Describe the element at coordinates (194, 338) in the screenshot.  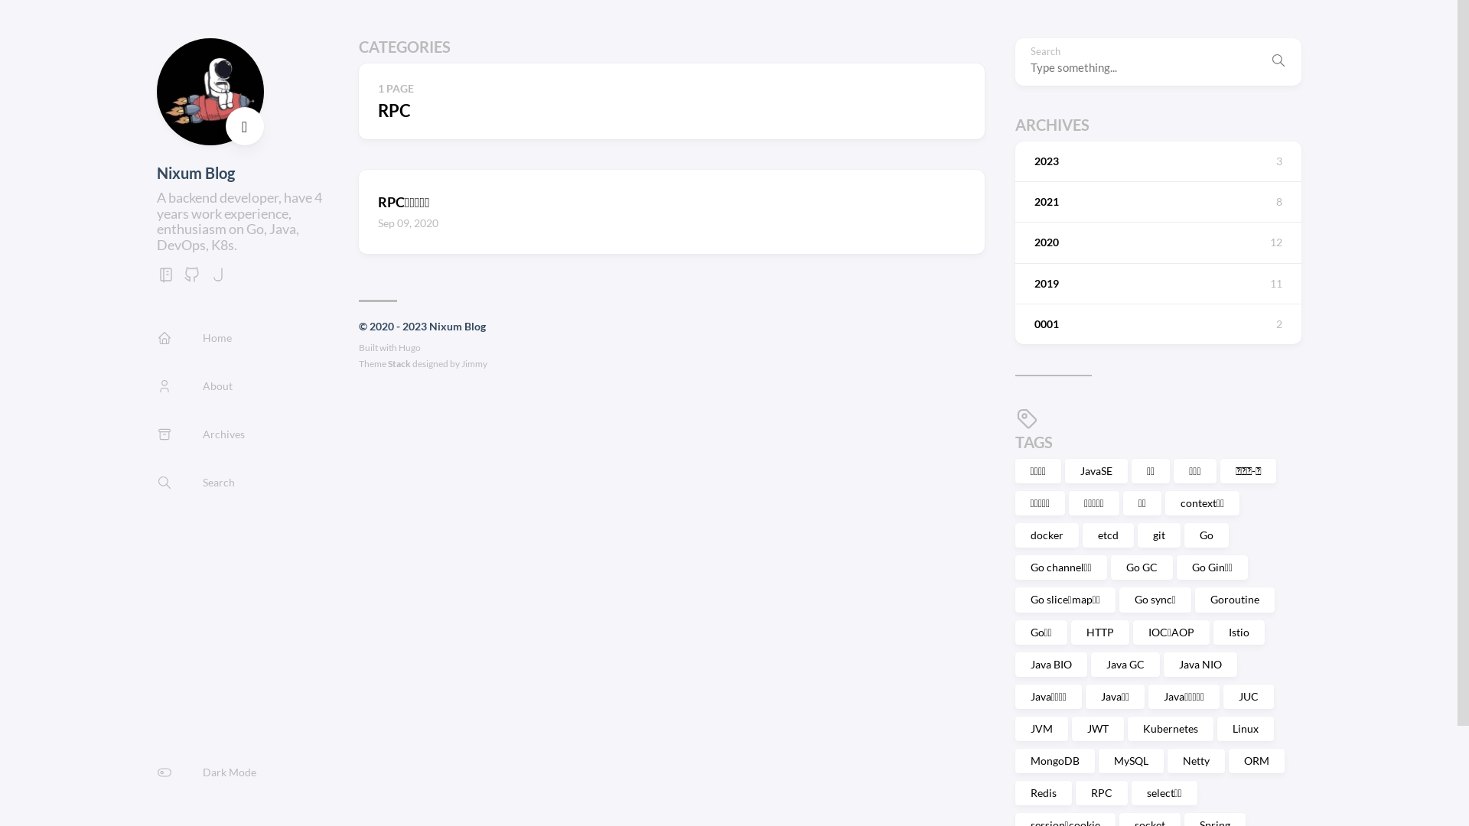
I see `Home` at that location.